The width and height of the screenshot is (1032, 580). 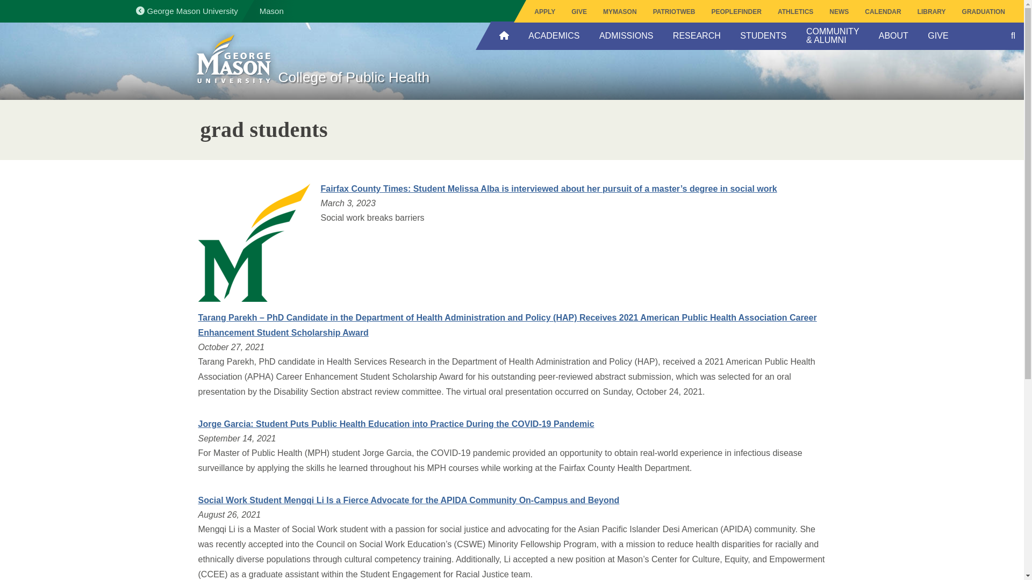 I want to click on CALENDAR, so click(x=883, y=12).